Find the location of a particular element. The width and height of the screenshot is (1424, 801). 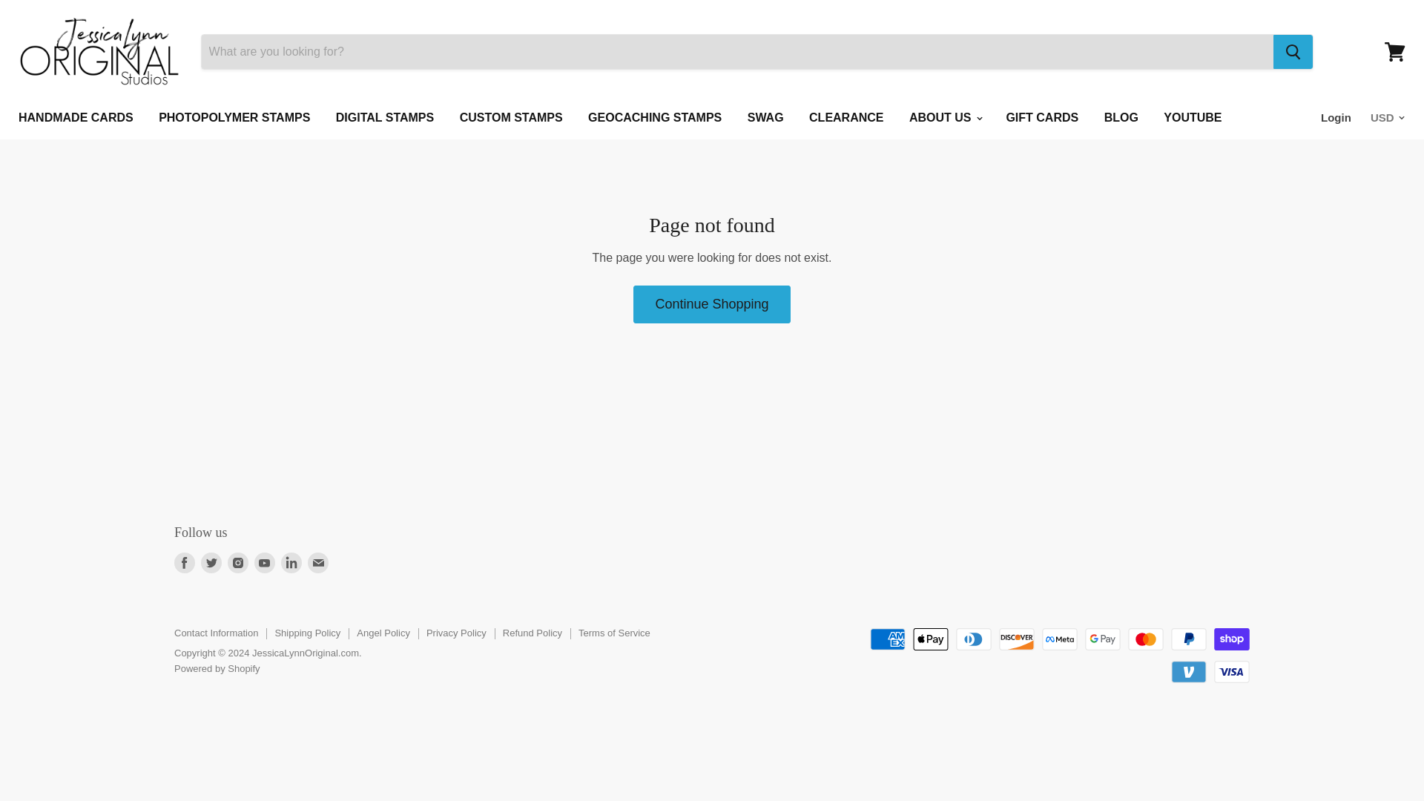

Mastercard is located at coordinates (1145, 639).